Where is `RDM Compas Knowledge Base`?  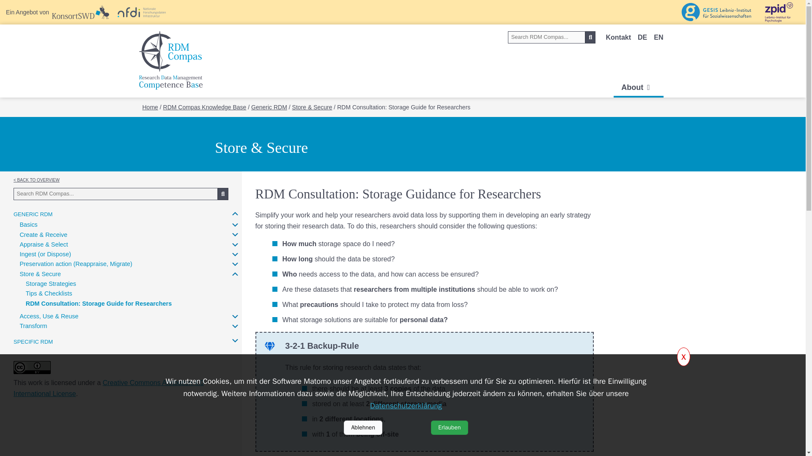
RDM Compas Knowledge Base is located at coordinates (205, 107).